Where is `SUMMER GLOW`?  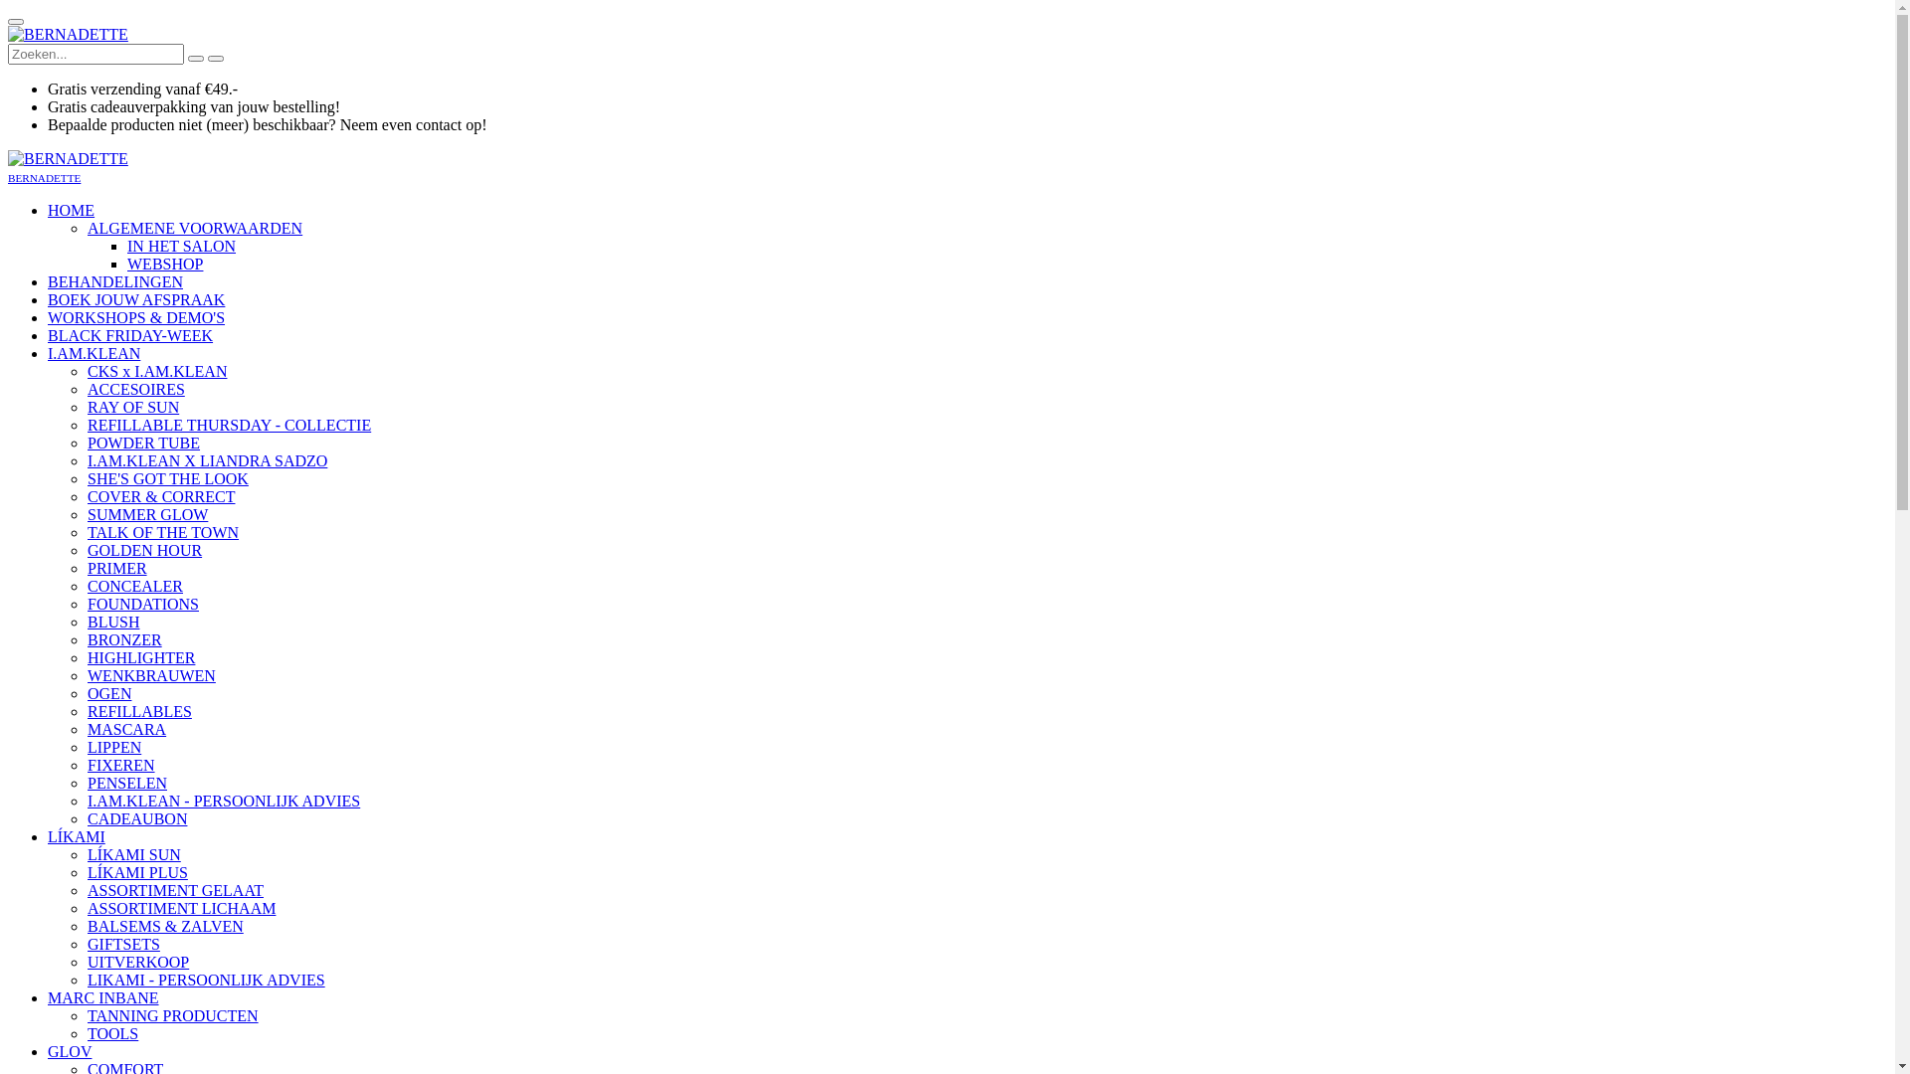
SUMMER GLOW is located at coordinates (147, 514).